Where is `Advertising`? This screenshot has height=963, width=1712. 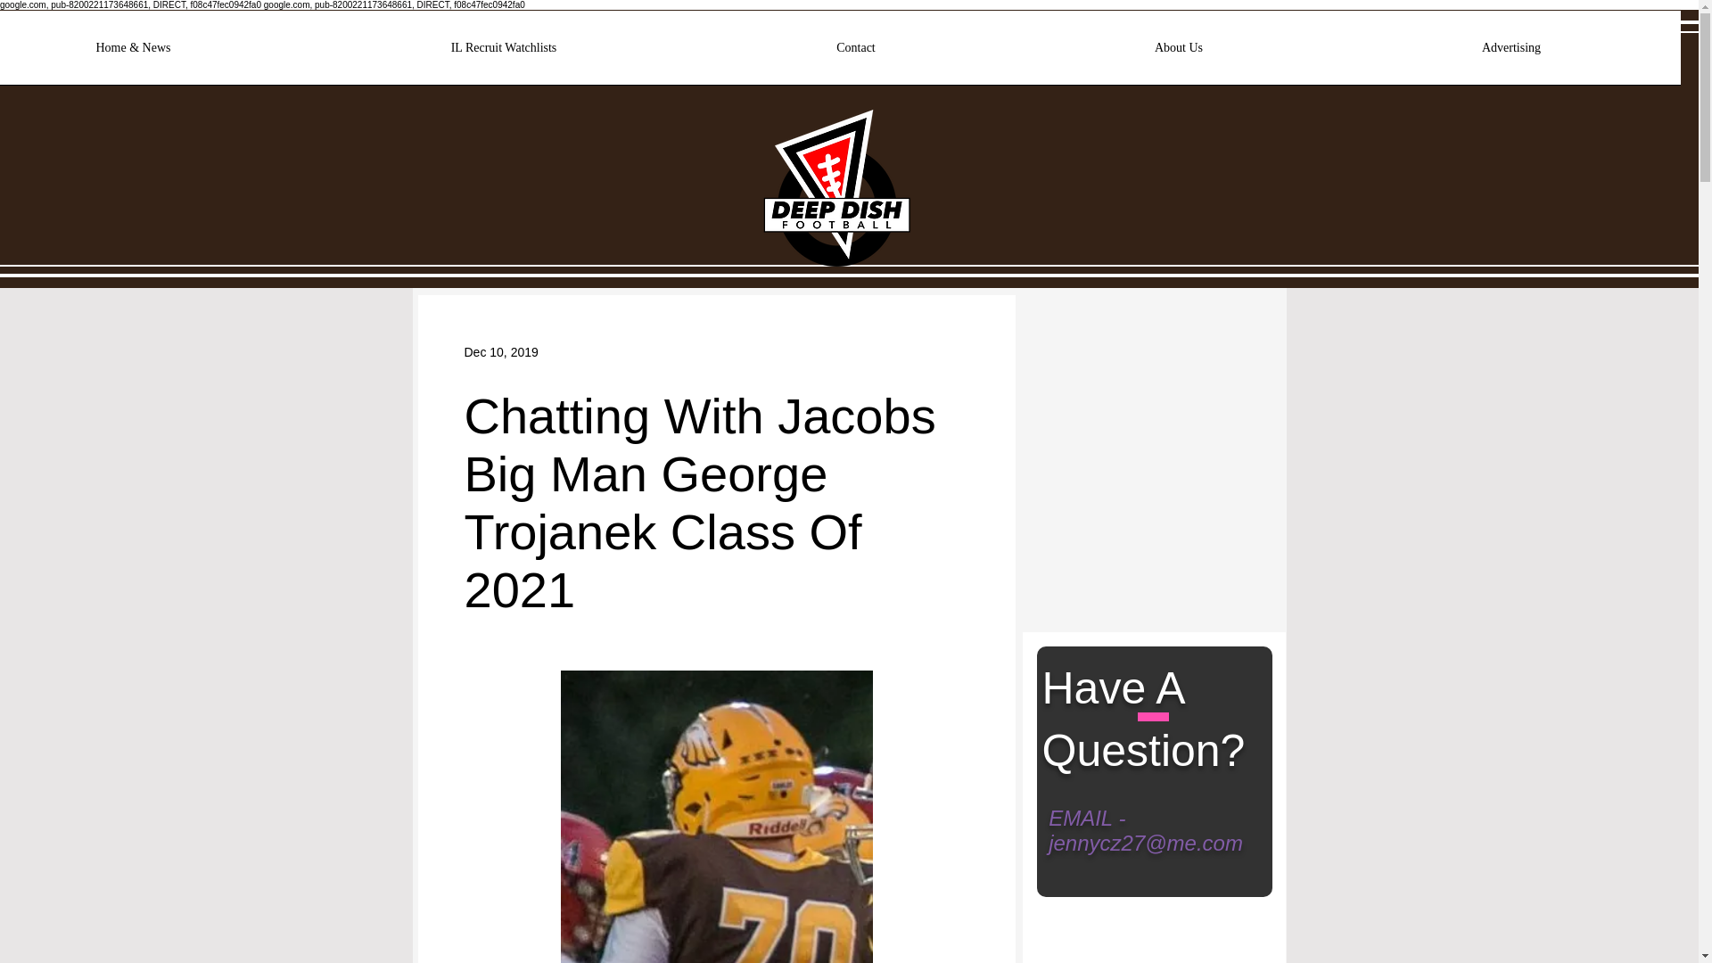
Advertising is located at coordinates (1511, 53).